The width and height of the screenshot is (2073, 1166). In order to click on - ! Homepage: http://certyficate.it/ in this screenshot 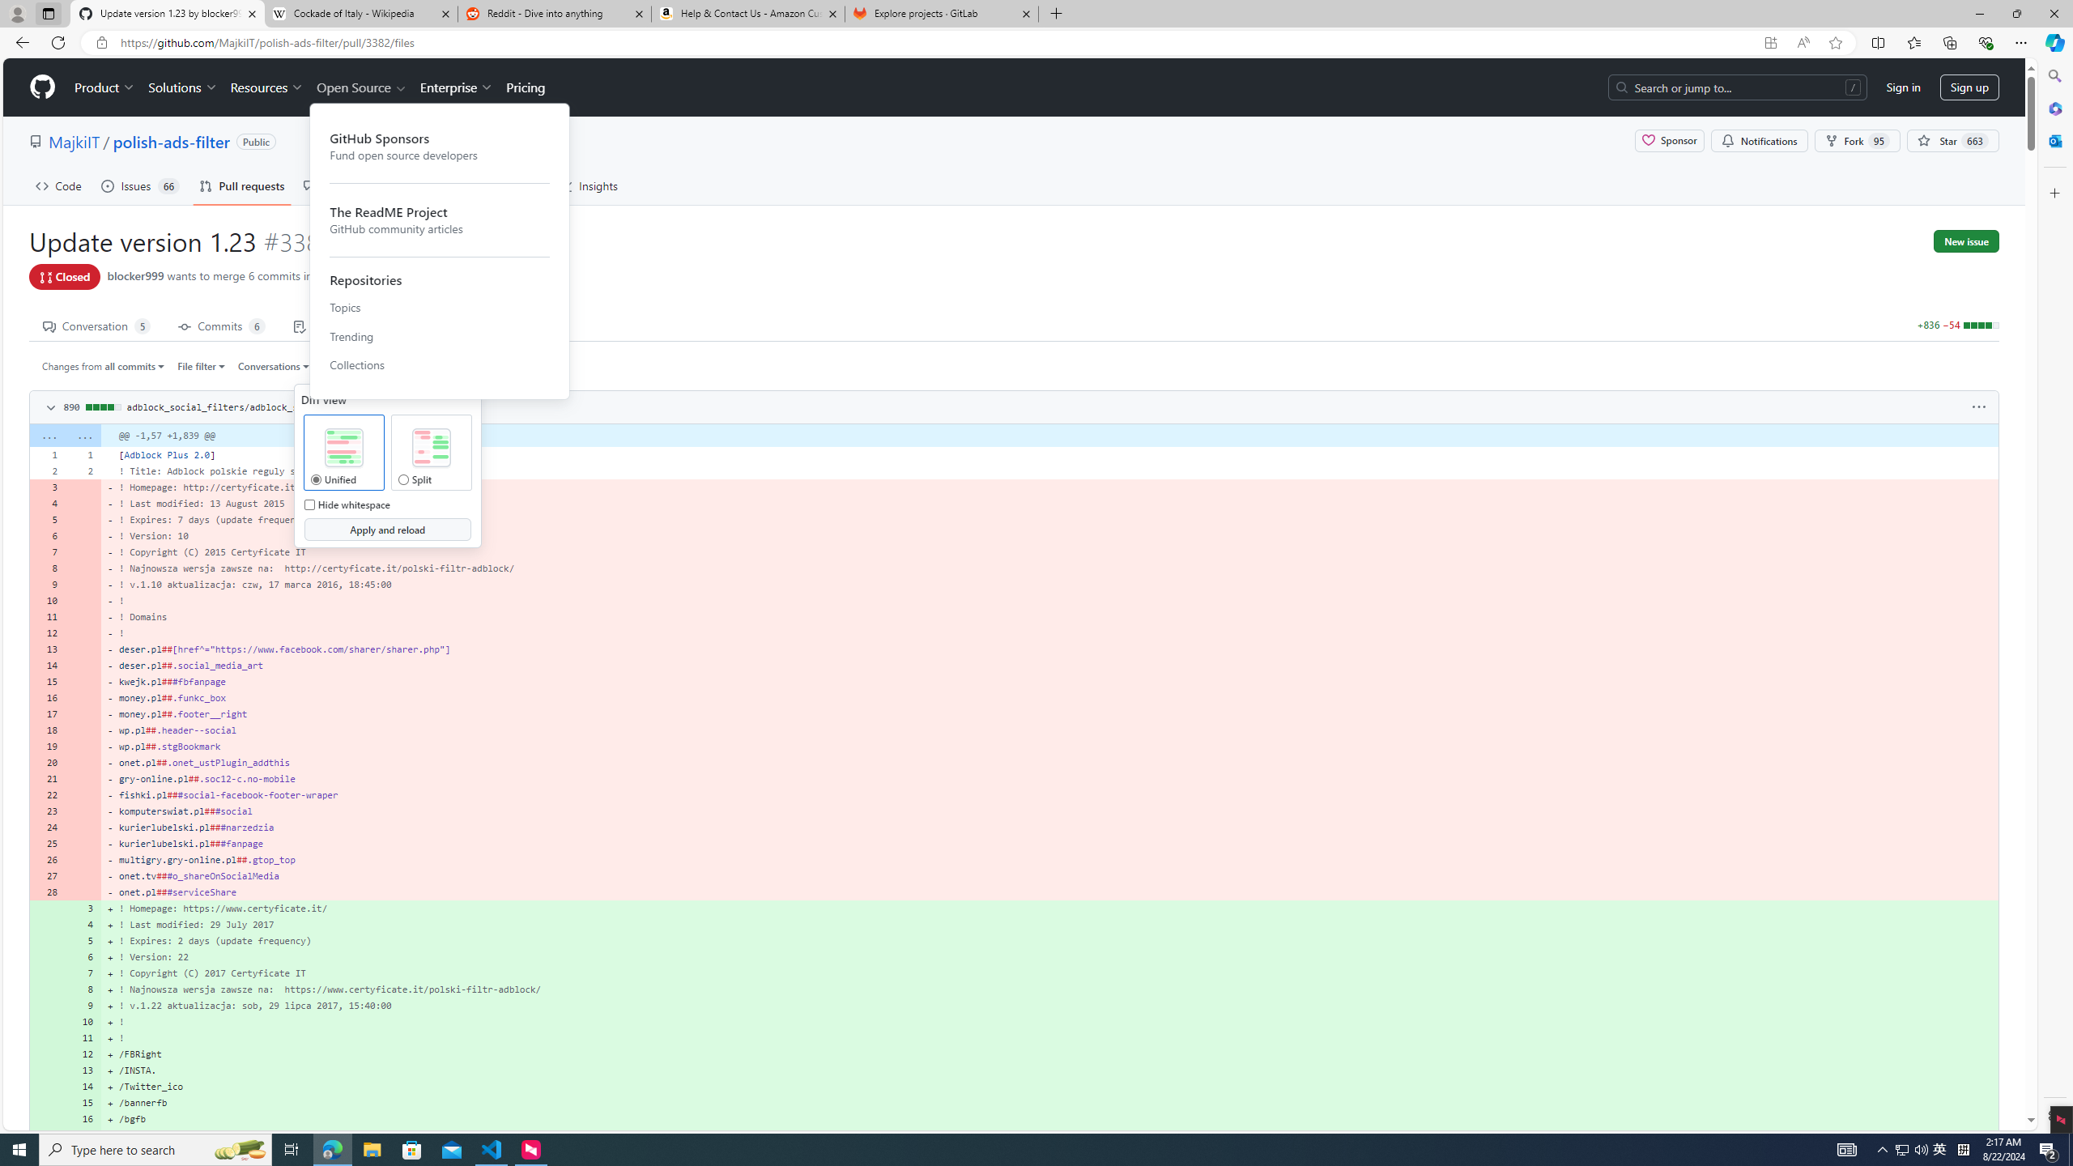, I will do `click(1049, 487)`.